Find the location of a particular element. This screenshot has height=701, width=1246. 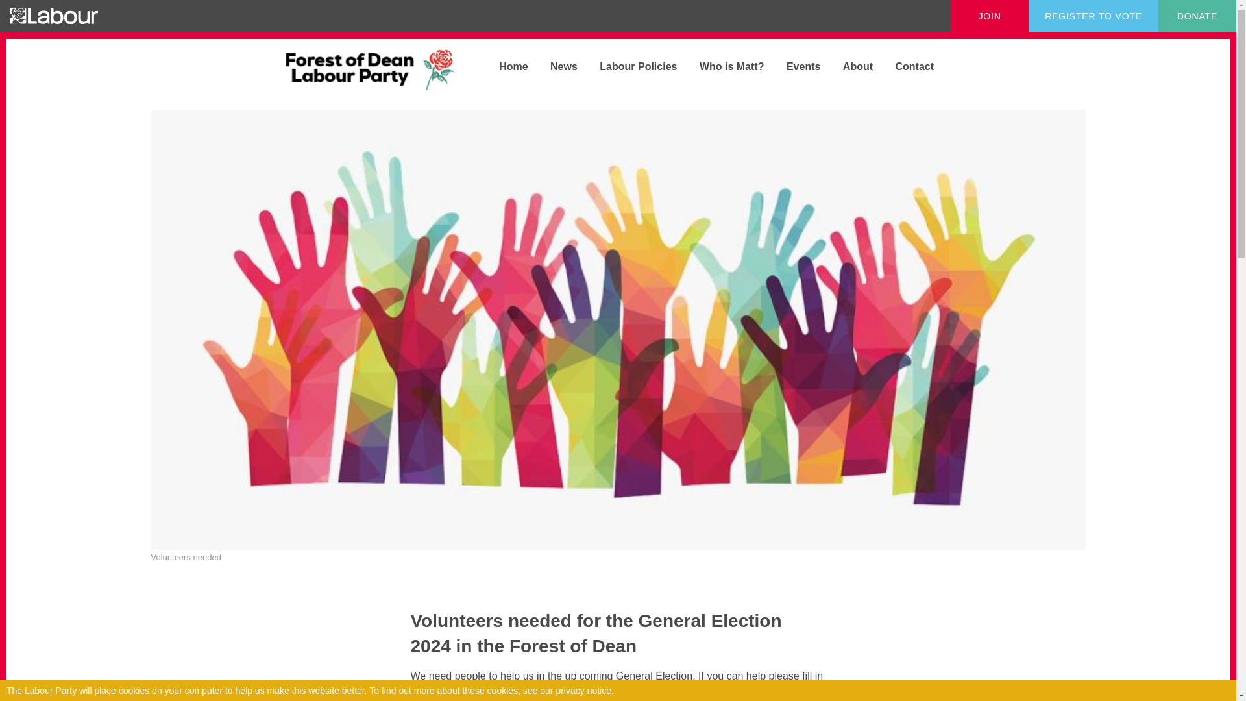

Who is Matt? is located at coordinates (722, 66).